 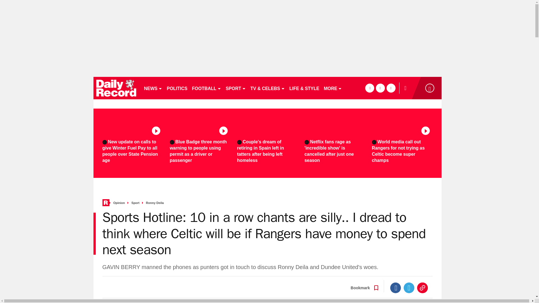 I want to click on instagram, so click(x=391, y=88).